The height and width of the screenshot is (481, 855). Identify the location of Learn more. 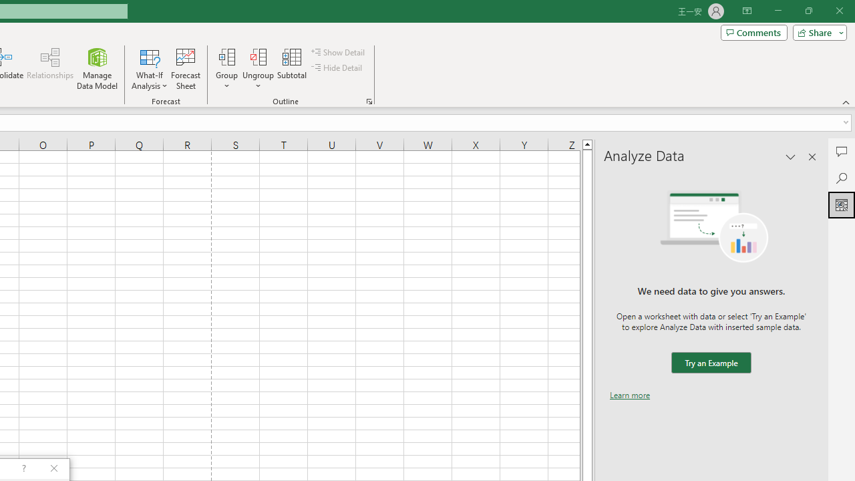
(630, 395).